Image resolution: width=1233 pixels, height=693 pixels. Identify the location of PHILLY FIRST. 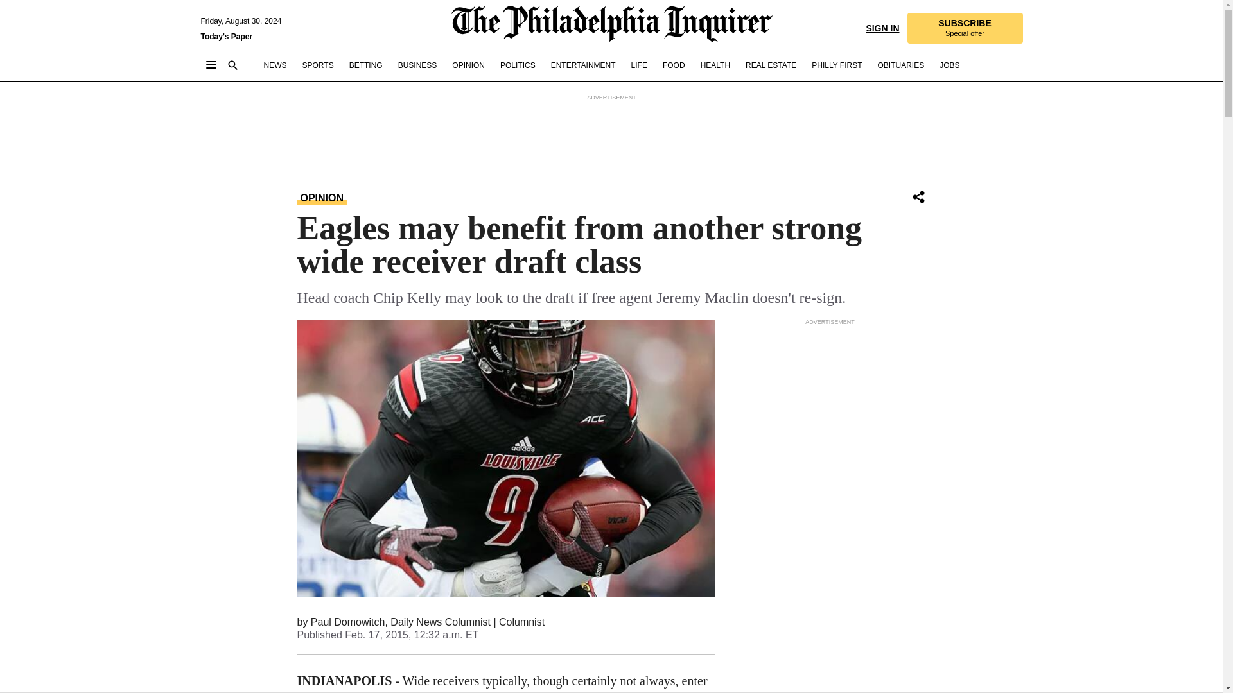
(836, 65).